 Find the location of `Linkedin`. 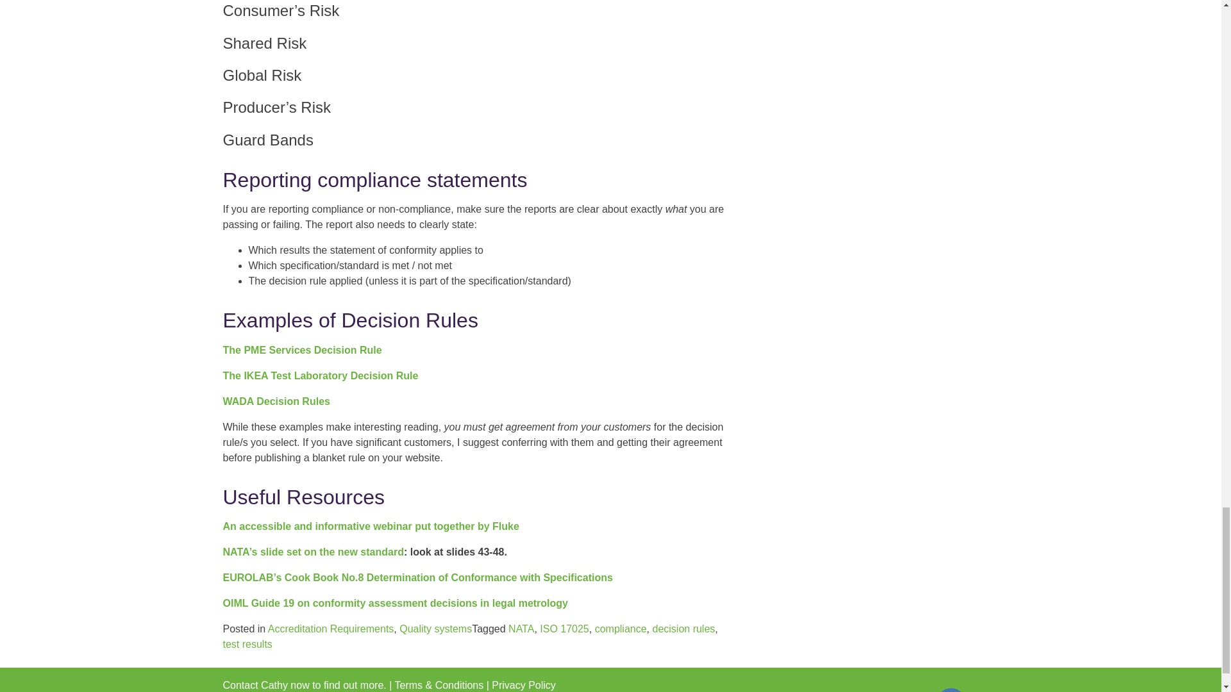

Linkedin is located at coordinates (951, 689).